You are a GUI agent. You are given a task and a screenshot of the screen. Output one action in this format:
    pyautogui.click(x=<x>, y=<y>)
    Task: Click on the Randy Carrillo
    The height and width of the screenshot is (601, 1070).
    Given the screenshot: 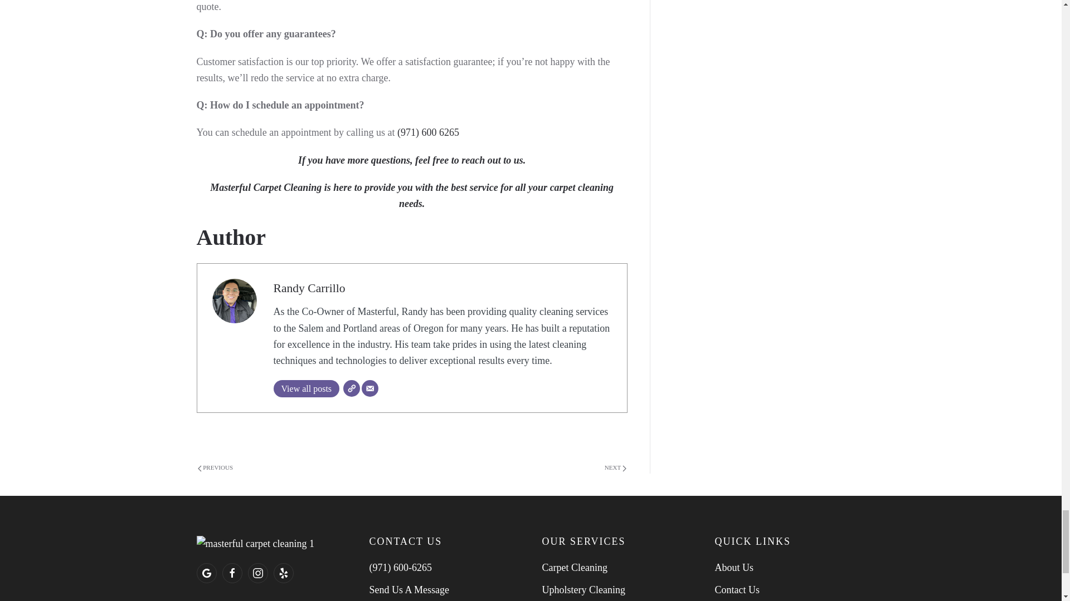 What is the action you would take?
    pyautogui.click(x=309, y=288)
    